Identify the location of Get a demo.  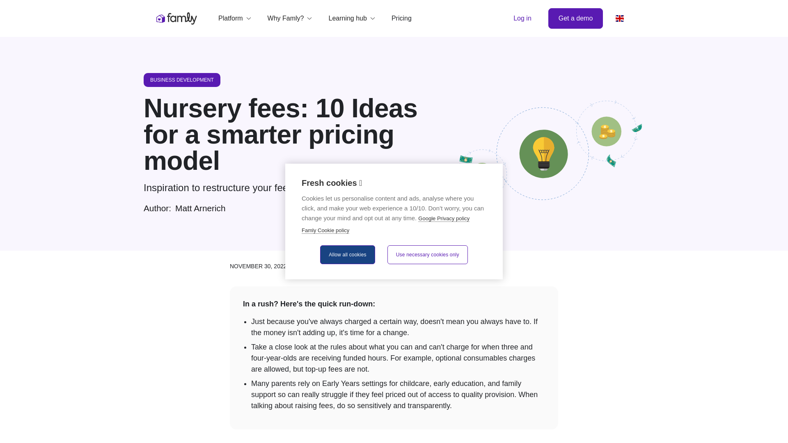
(576, 18).